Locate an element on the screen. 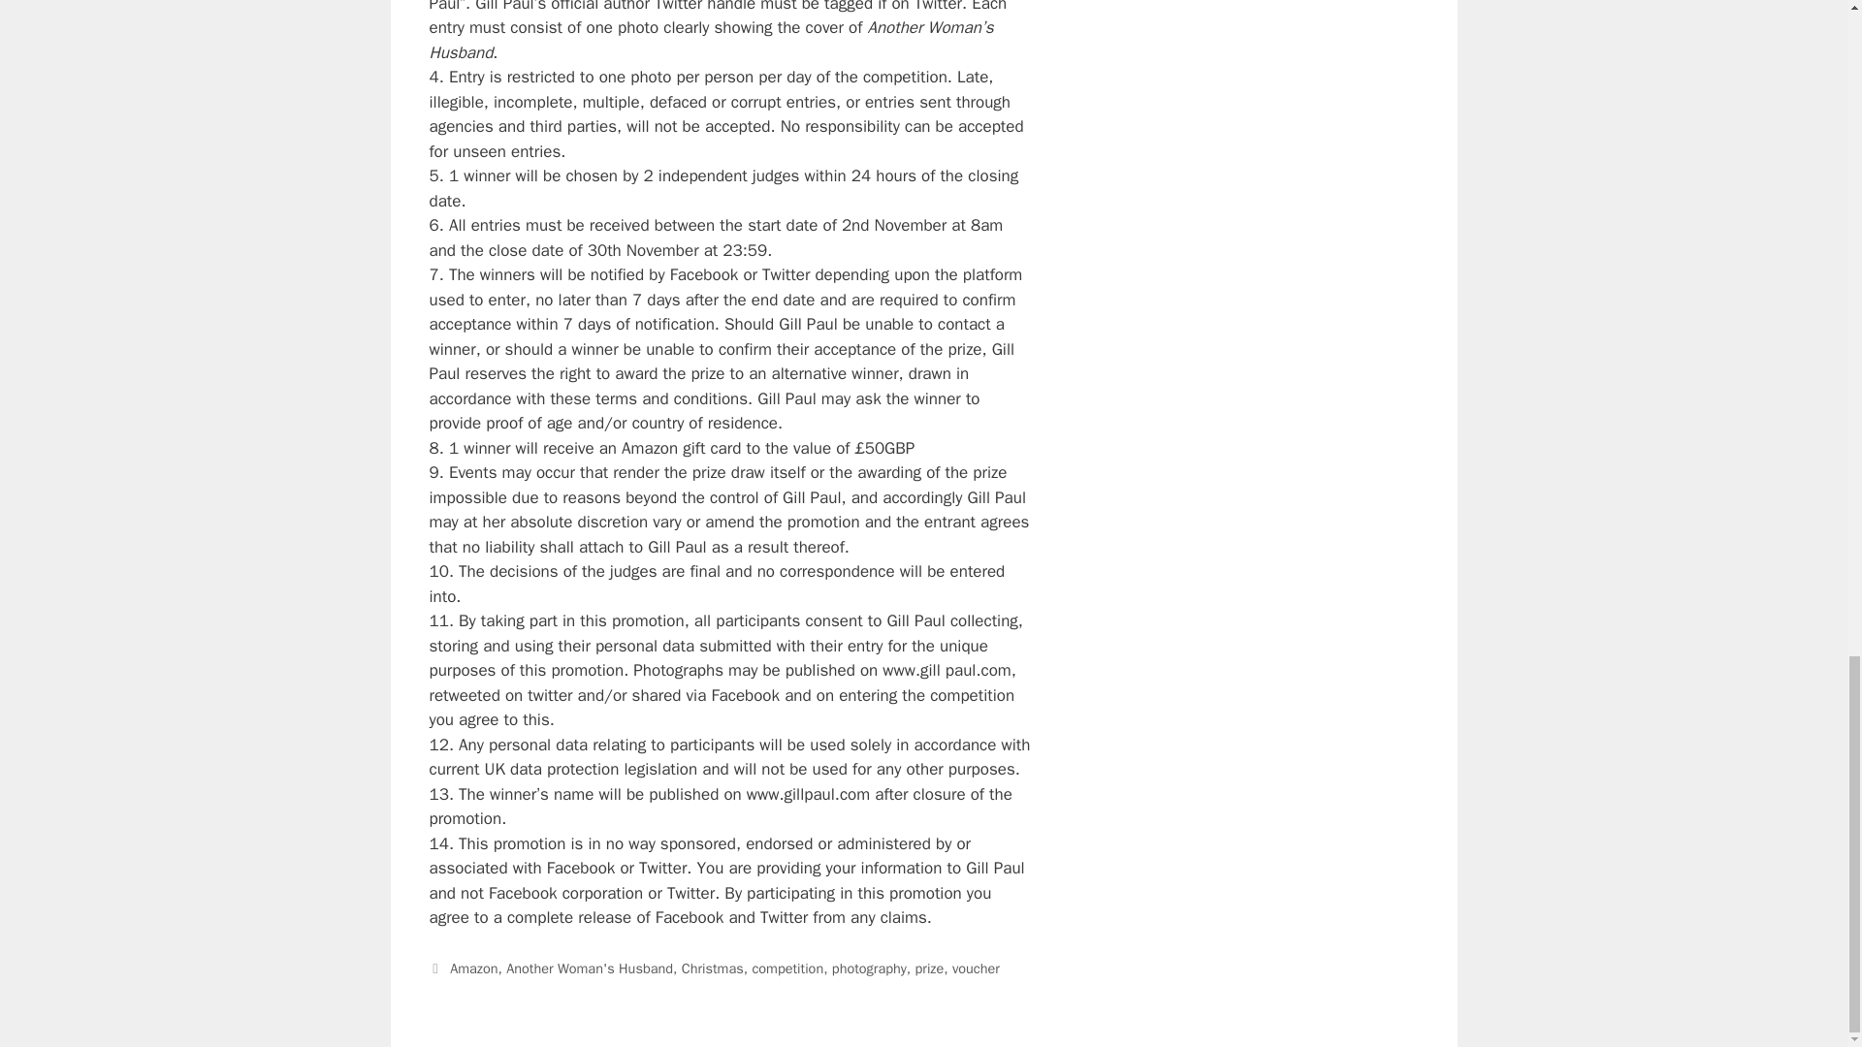 This screenshot has width=1862, height=1047. Christmas is located at coordinates (712, 968).